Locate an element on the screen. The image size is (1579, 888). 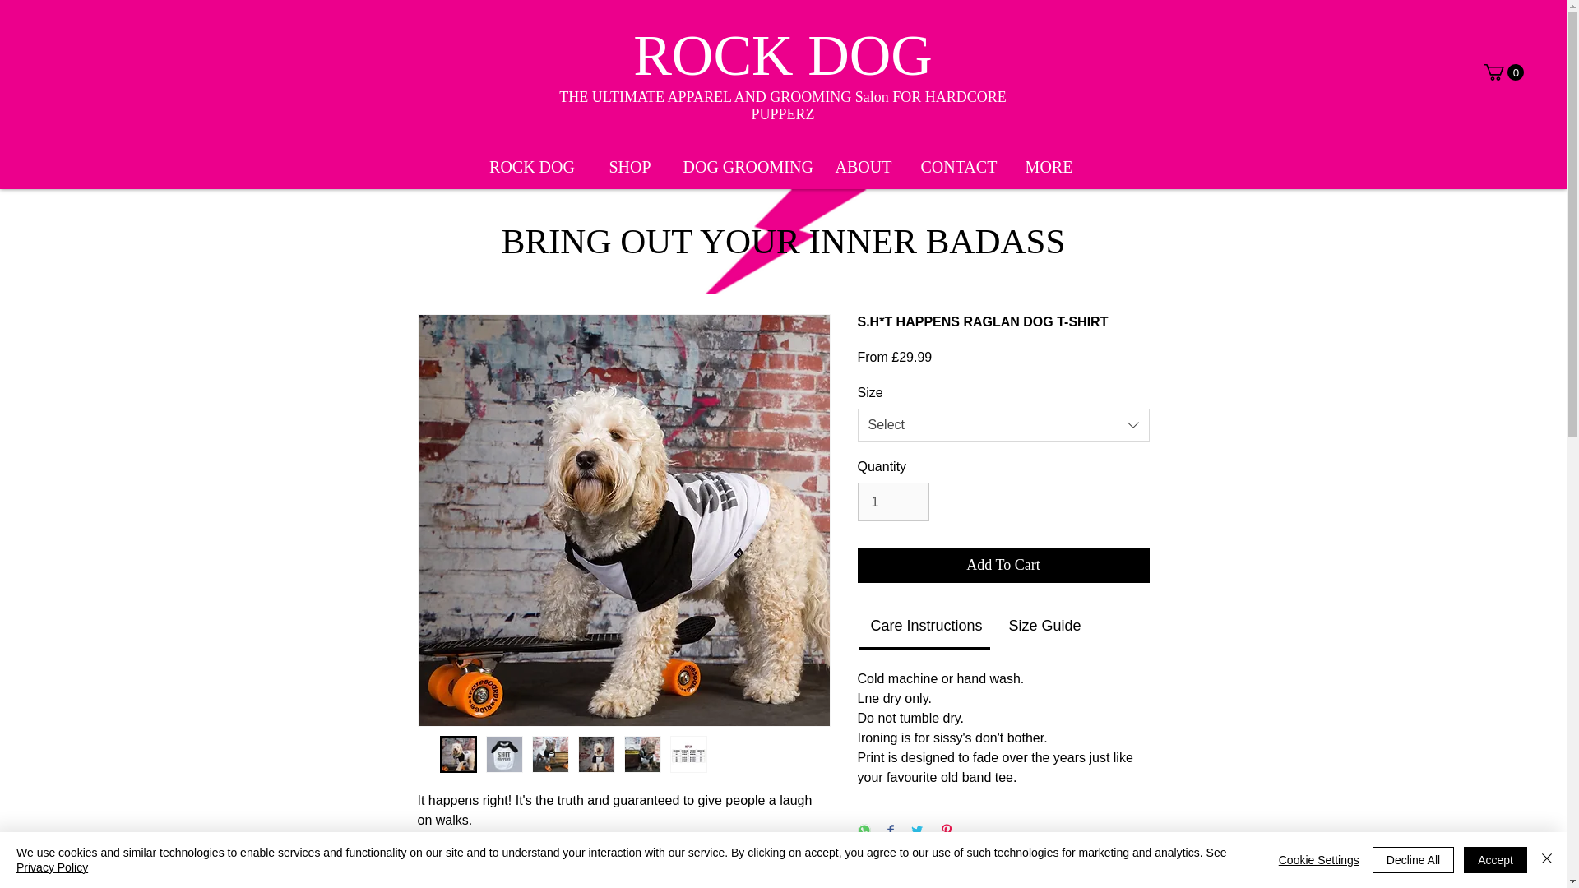
0 is located at coordinates (1503, 72).